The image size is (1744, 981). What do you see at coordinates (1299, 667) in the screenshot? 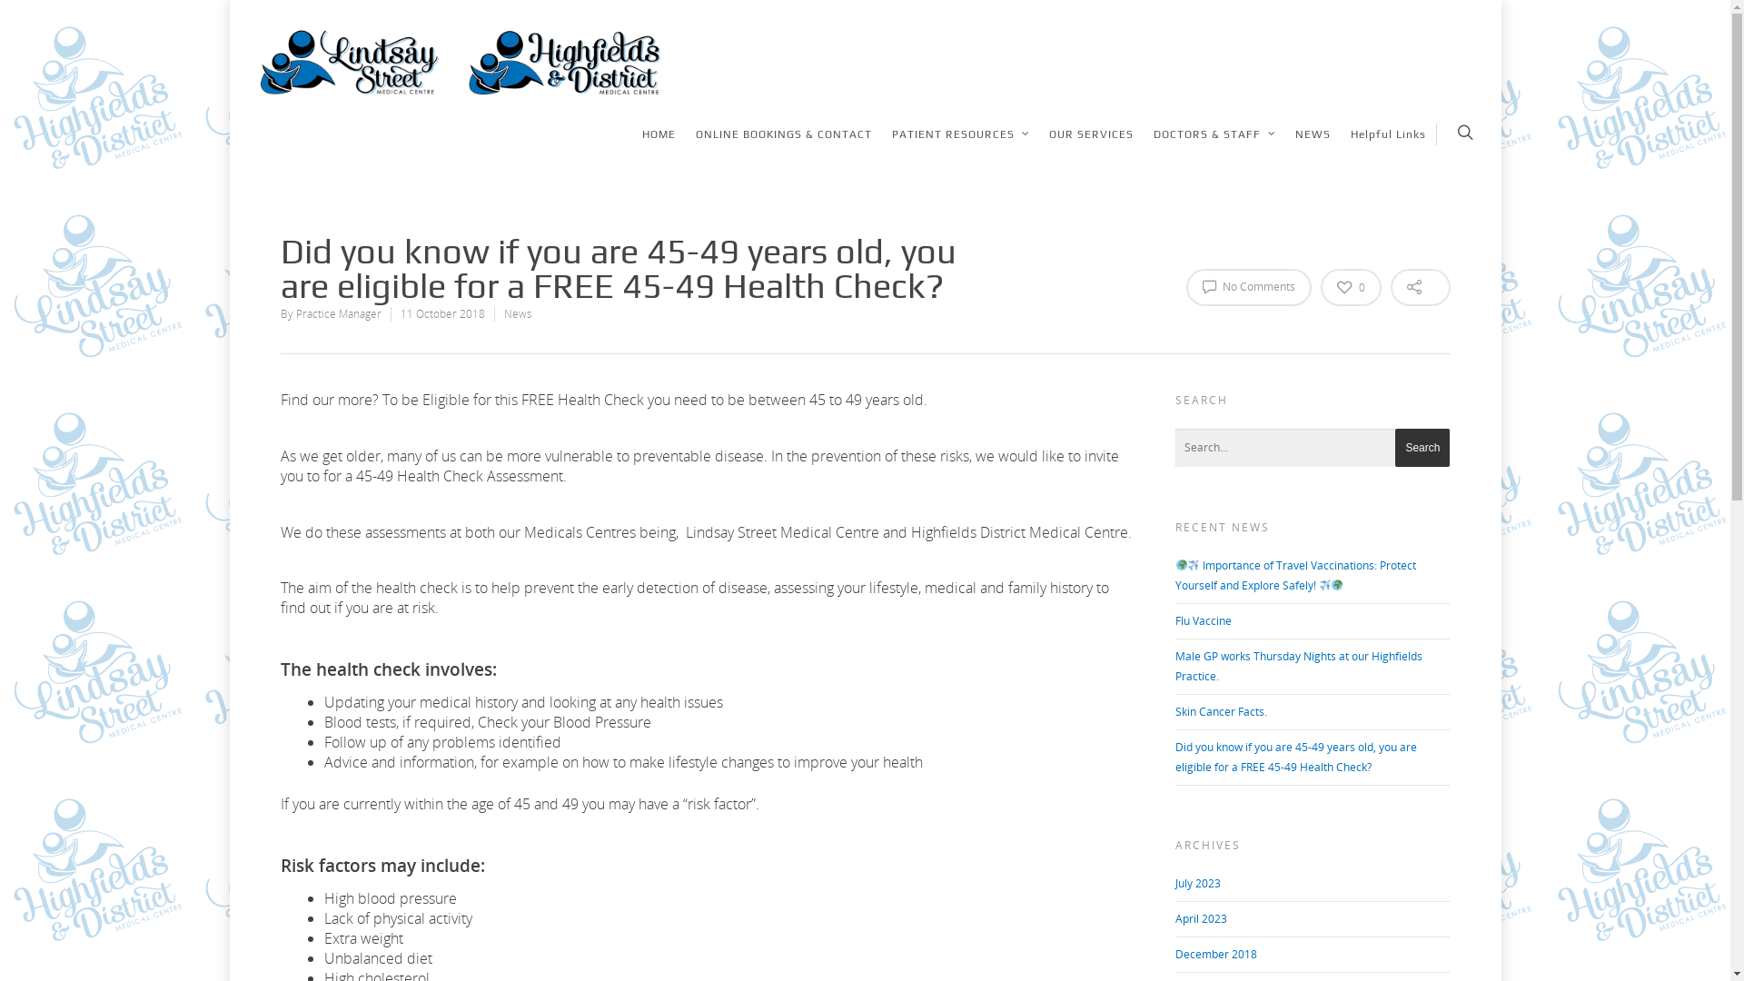
I see `Male GP works Thursday Nights at our Highfields Practice.` at bounding box center [1299, 667].